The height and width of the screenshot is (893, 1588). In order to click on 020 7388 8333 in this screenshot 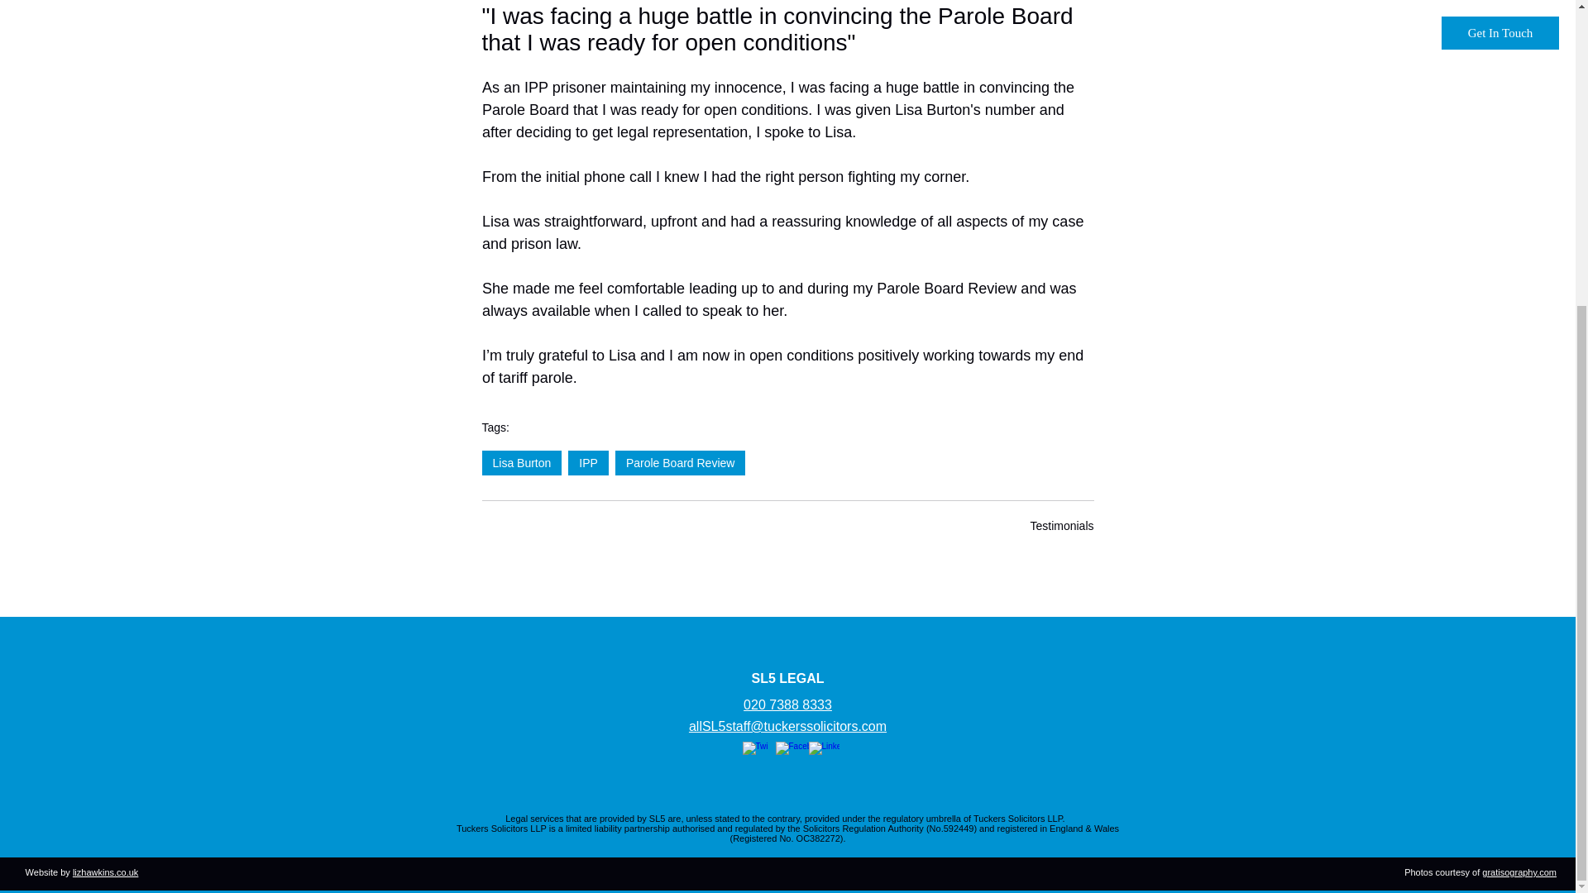, I will do `click(787, 704)`.